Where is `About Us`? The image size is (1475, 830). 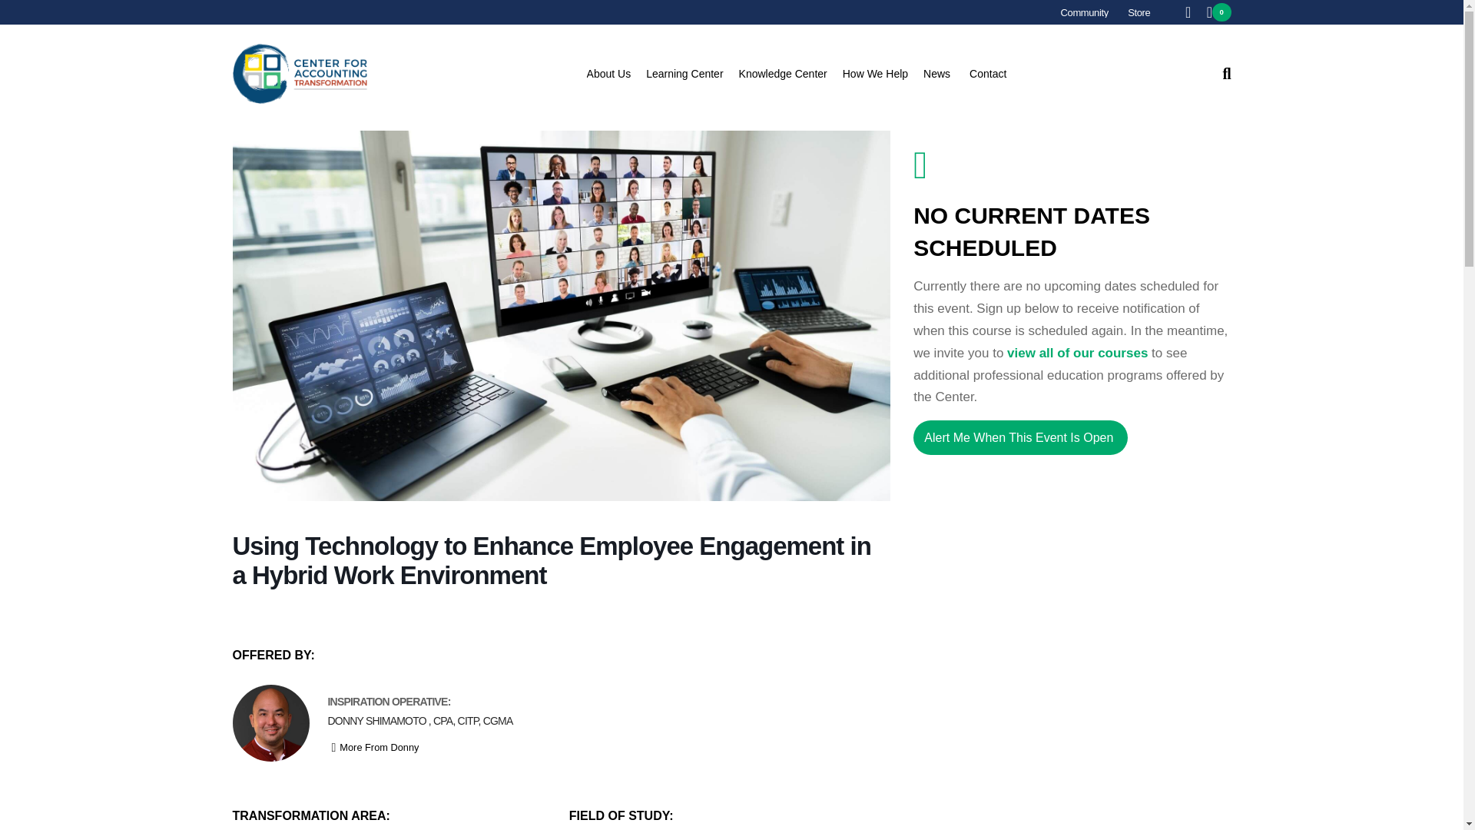 About Us is located at coordinates (617, 74).